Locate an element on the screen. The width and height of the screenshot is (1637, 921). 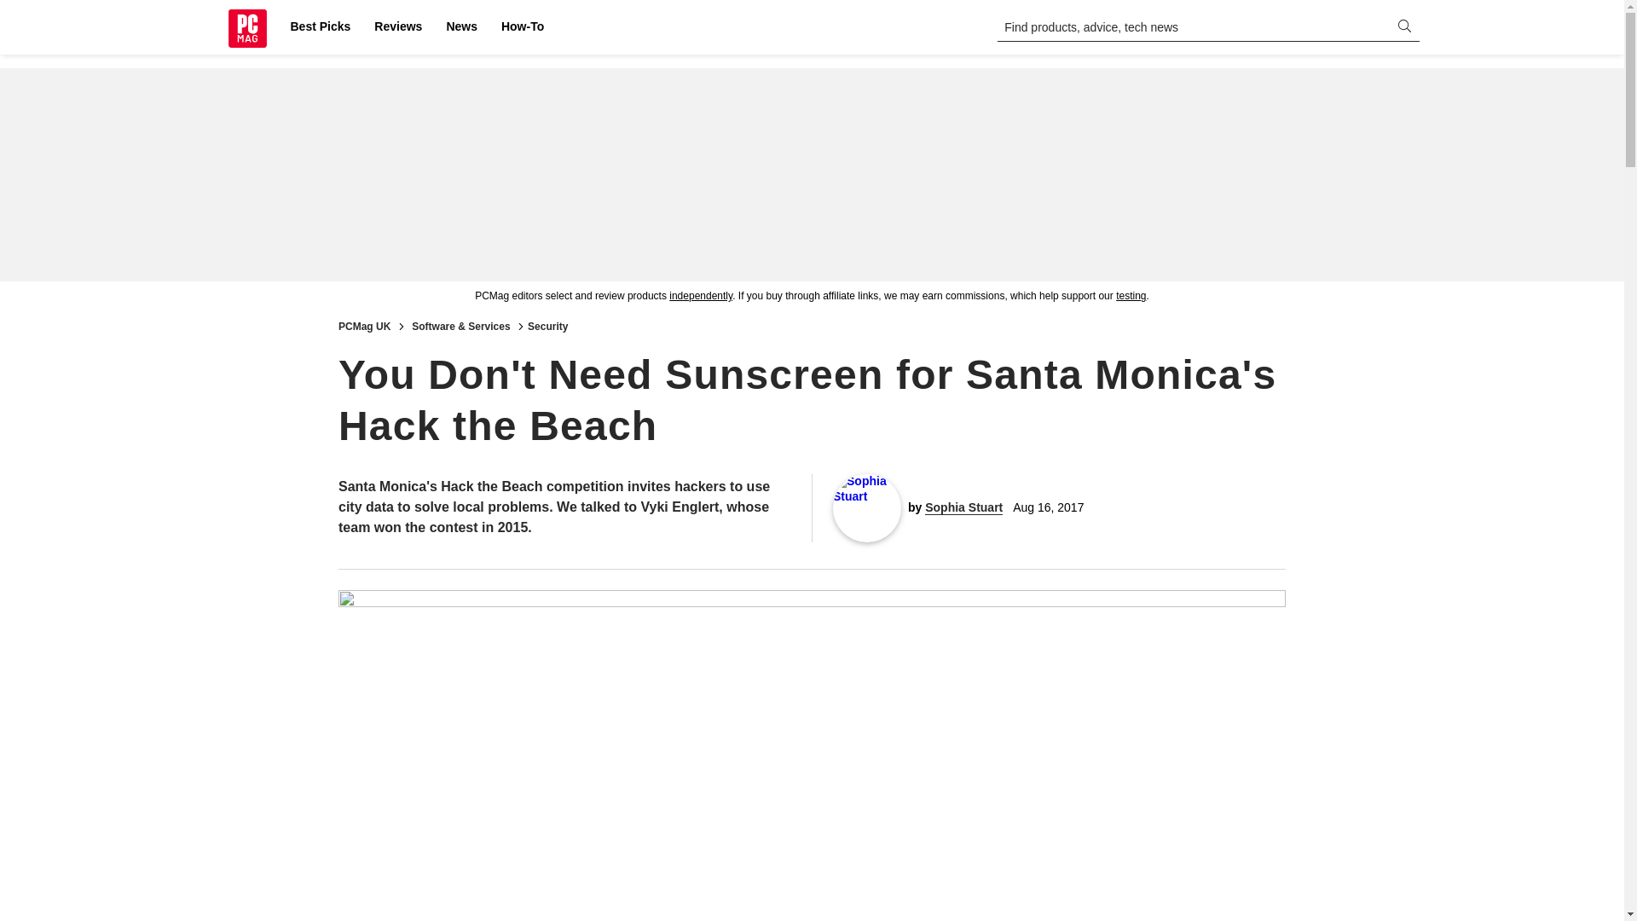
Best Picks is located at coordinates (320, 27).